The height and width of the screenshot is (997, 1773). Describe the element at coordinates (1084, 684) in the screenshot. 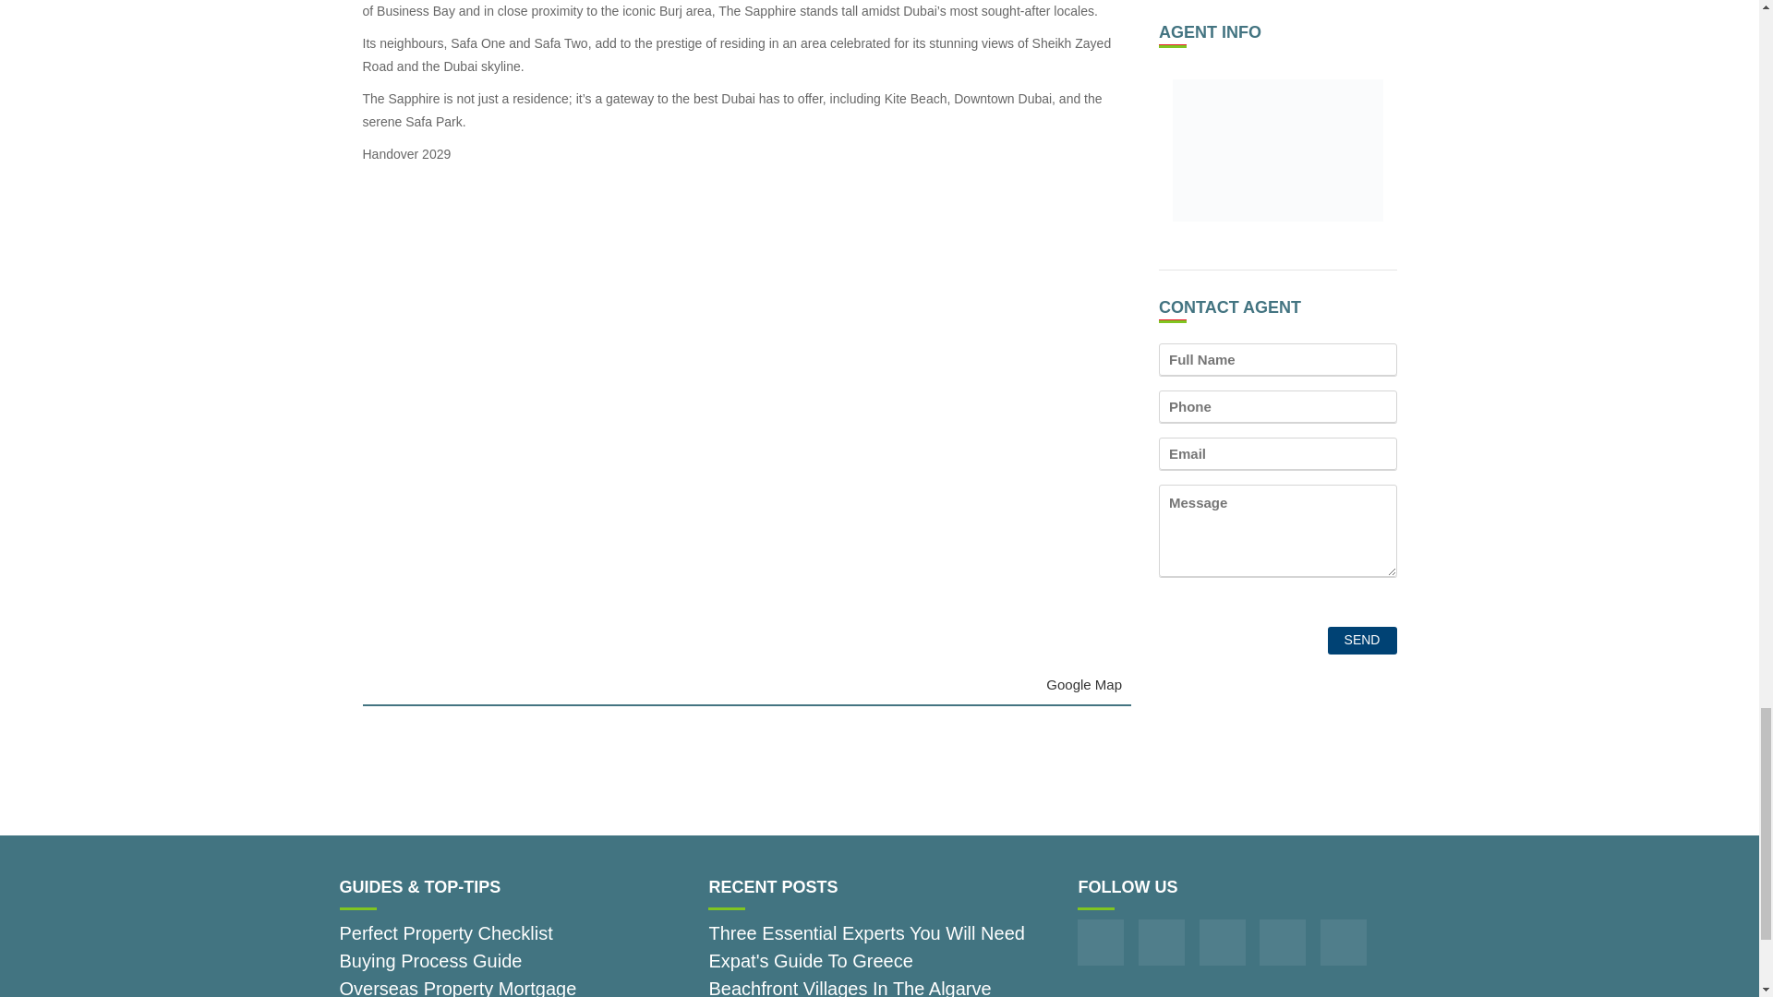

I see `Google Map` at that location.